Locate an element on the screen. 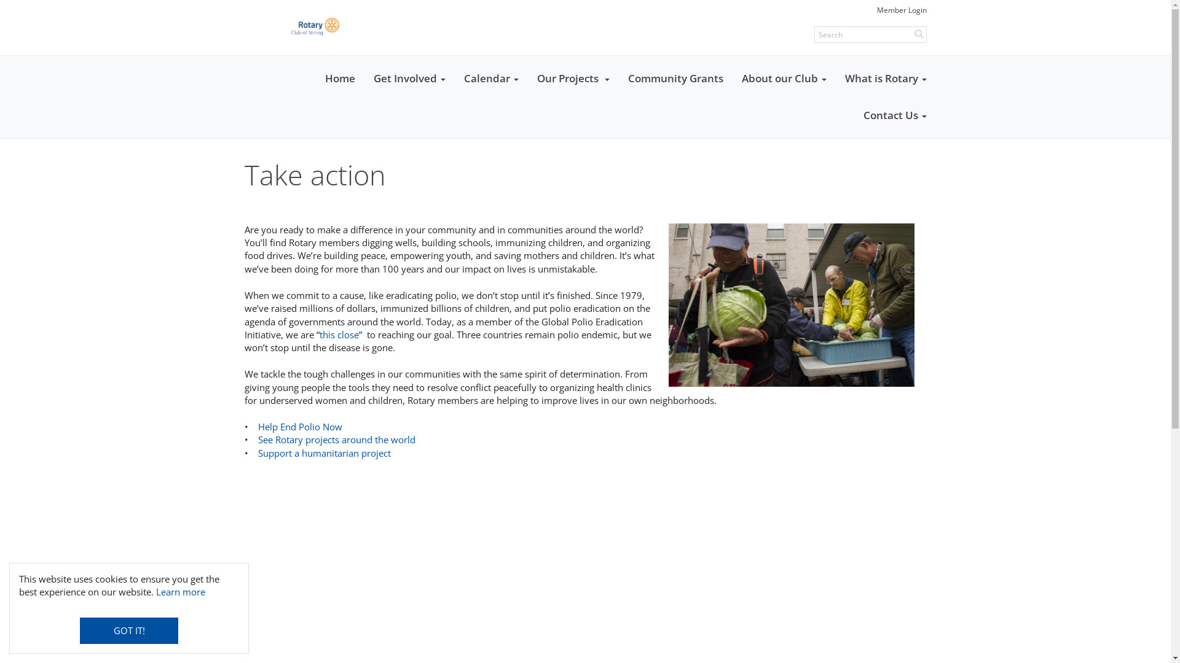 The height and width of the screenshot is (663, 1180). Get Involved is located at coordinates (409, 79).